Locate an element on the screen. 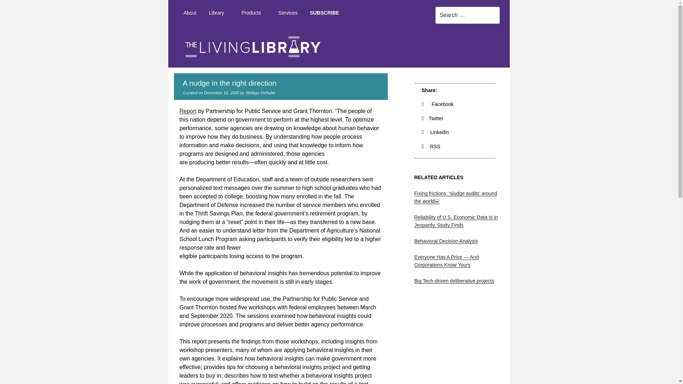 The image size is (683, 384). Stefaan Verhulst is located at coordinates (260, 92).